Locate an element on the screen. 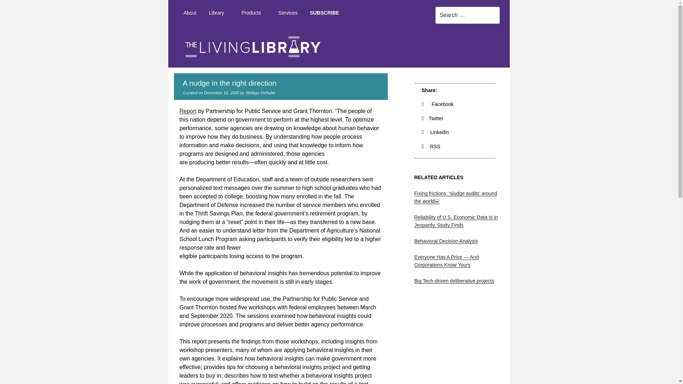 The image size is (683, 384). Stefaan Verhulst is located at coordinates (260, 92).